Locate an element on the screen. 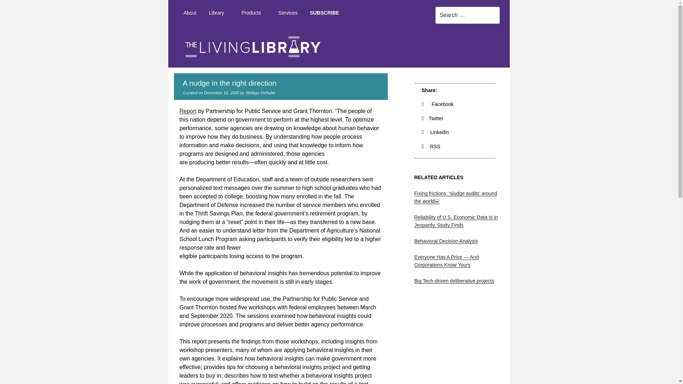 The image size is (683, 384). Stefaan Verhulst is located at coordinates (260, 92).